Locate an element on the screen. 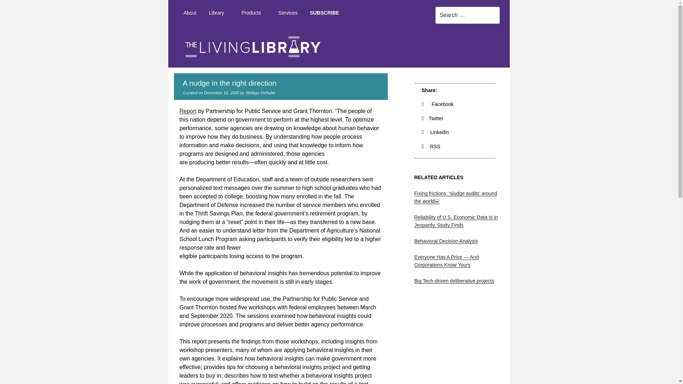 The image size is (683, 384). Stefaan Verhulst is located at coordinates (260, 92).